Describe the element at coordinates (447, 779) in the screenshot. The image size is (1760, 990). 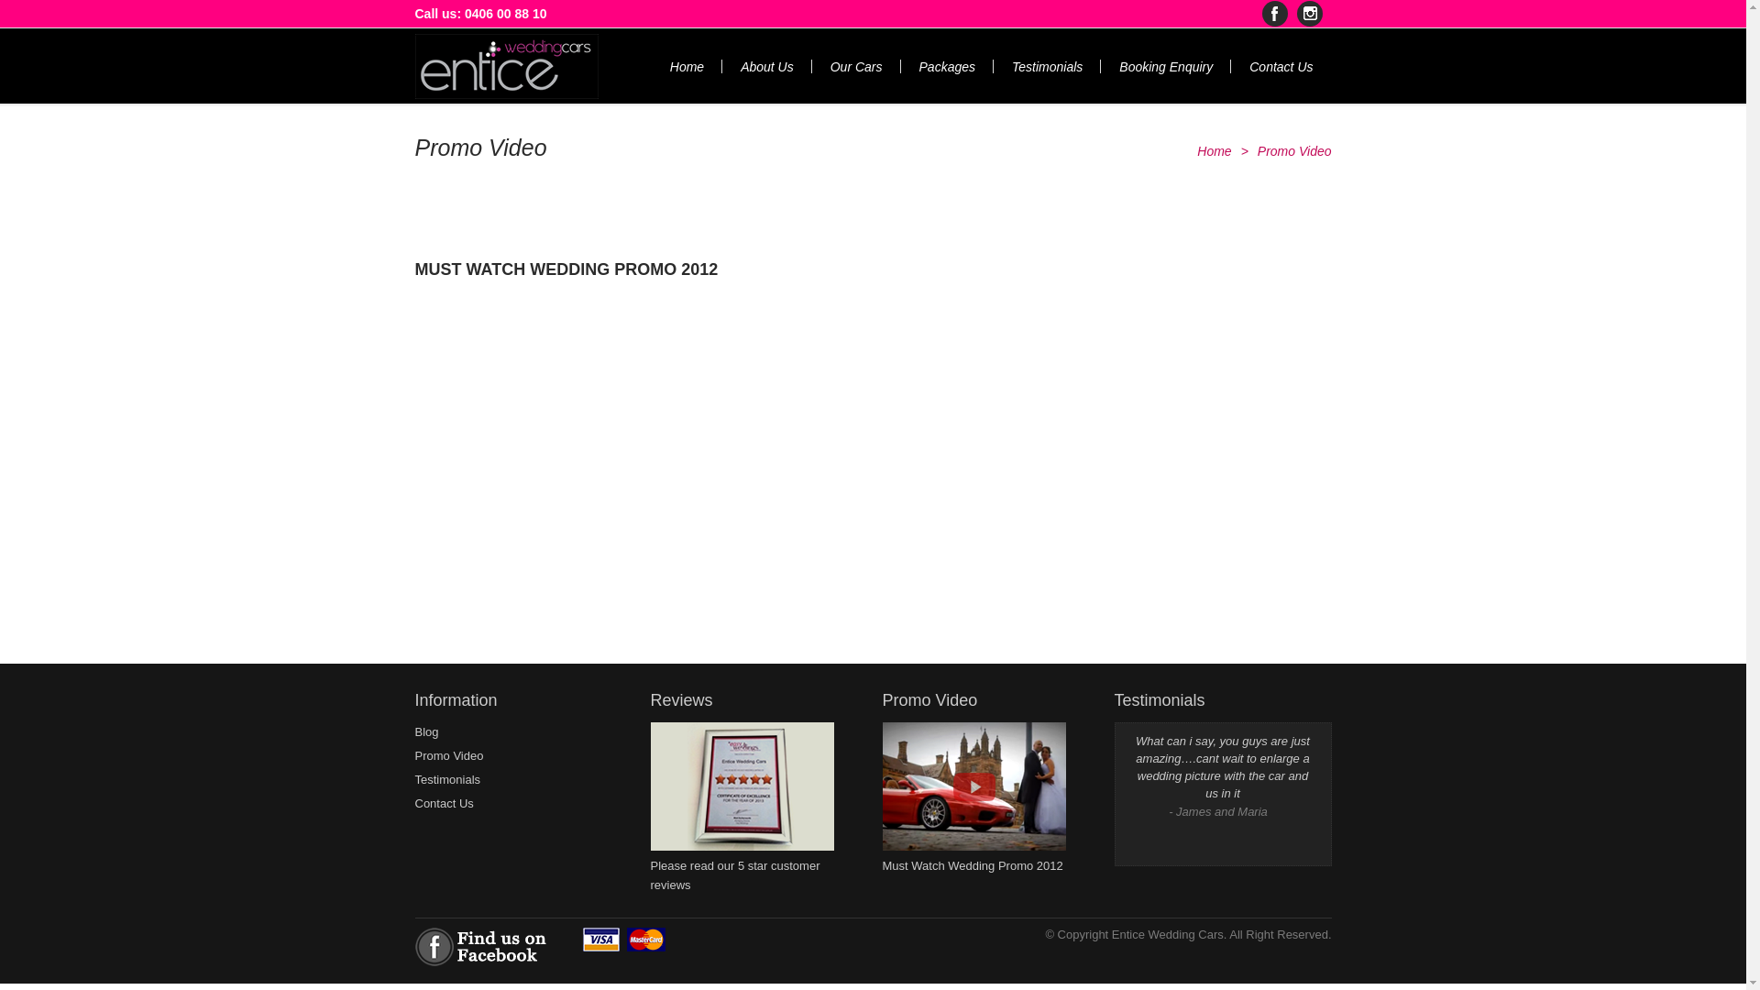
I see `Testimonials` at that location.